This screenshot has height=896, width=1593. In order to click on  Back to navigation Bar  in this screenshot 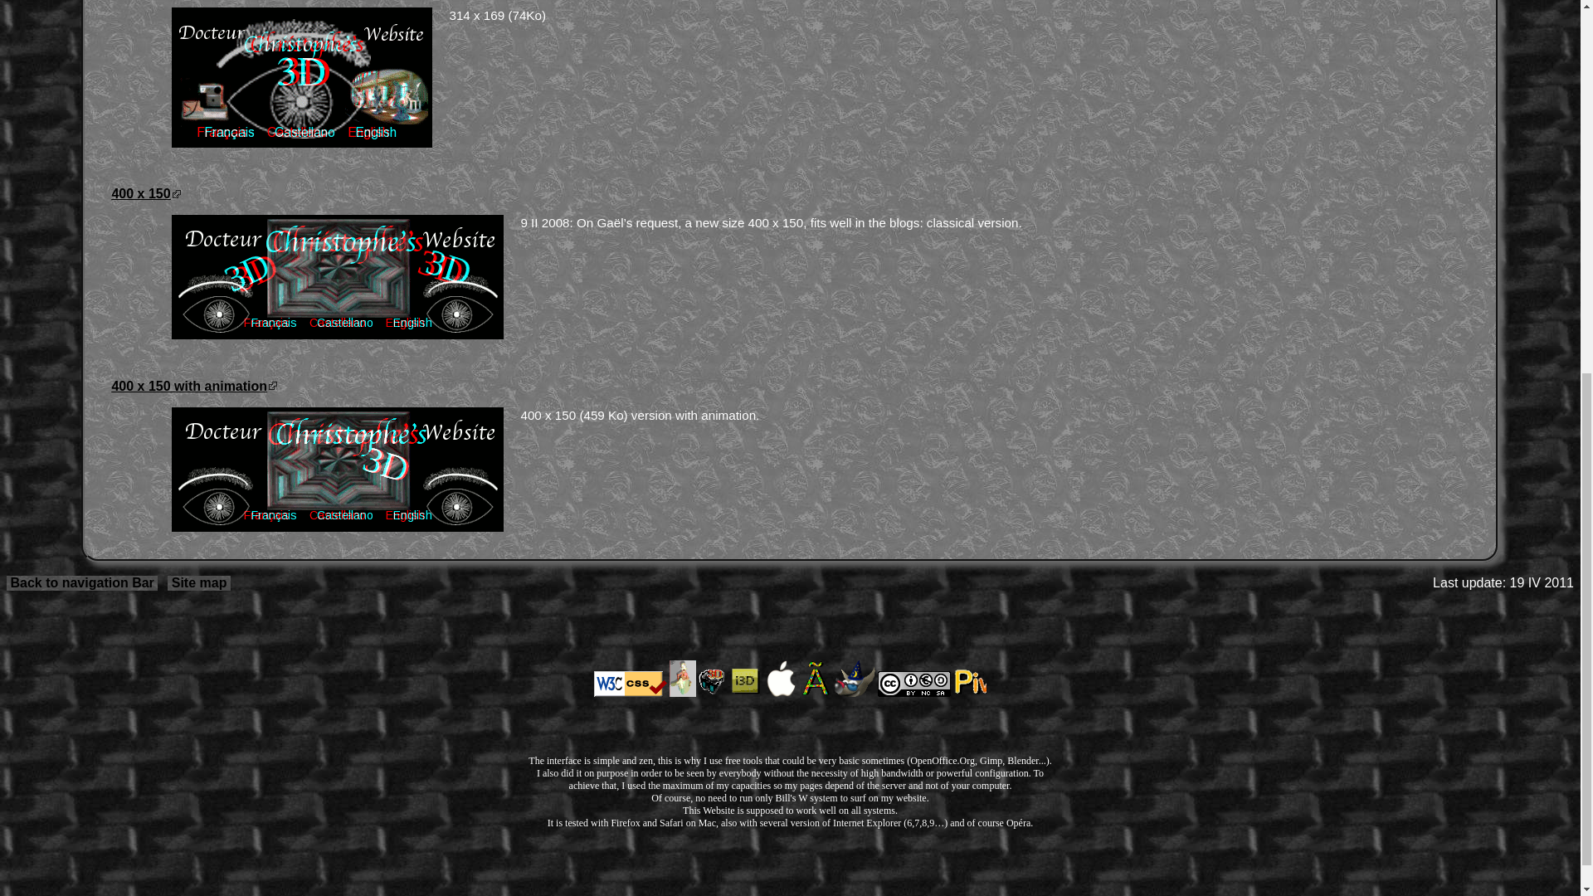, I will do `click(81, 582)`.